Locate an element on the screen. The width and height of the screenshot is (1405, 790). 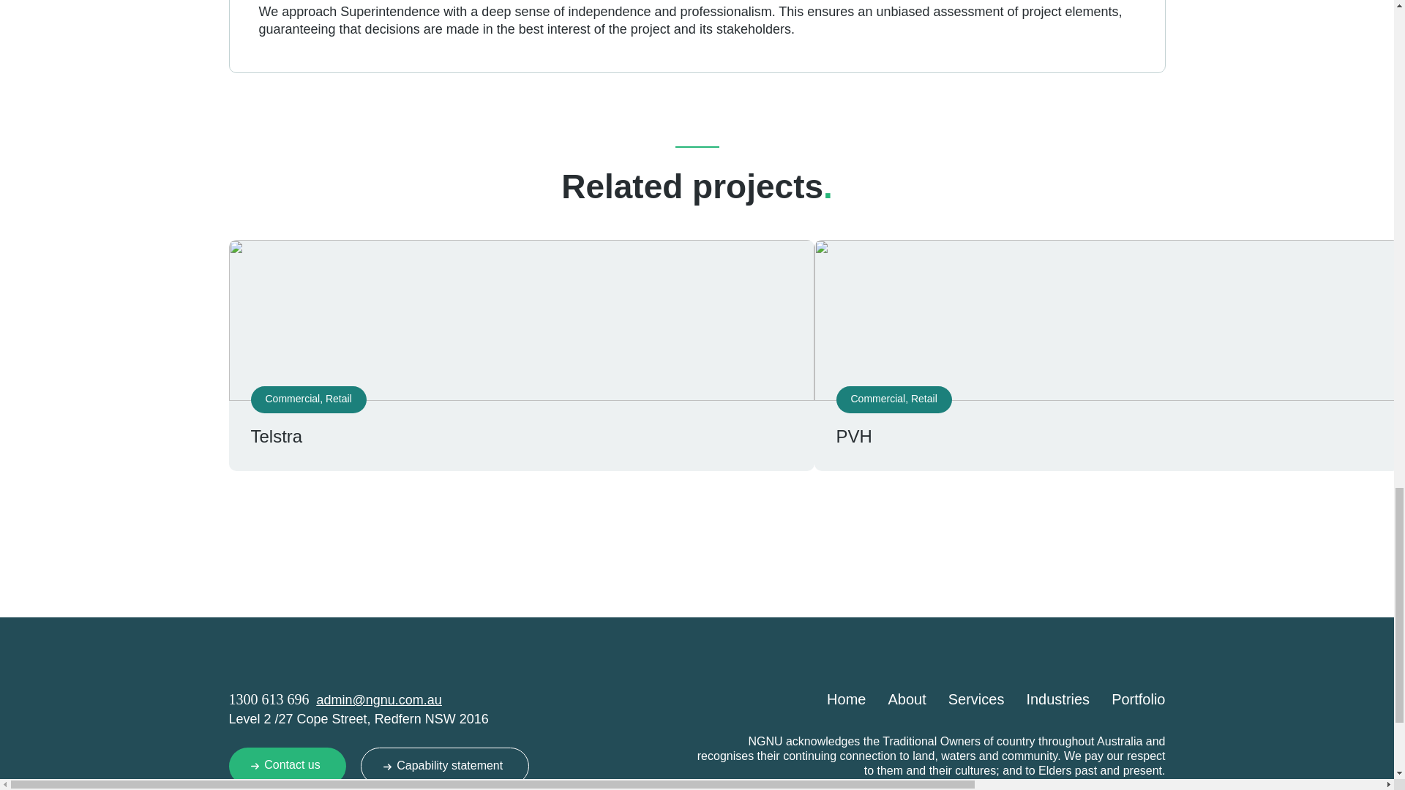
Commercial is located at coordinates (877, 398).